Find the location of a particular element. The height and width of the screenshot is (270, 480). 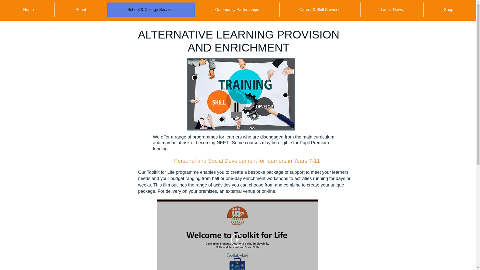

Home is located at coordinates (28, 9).